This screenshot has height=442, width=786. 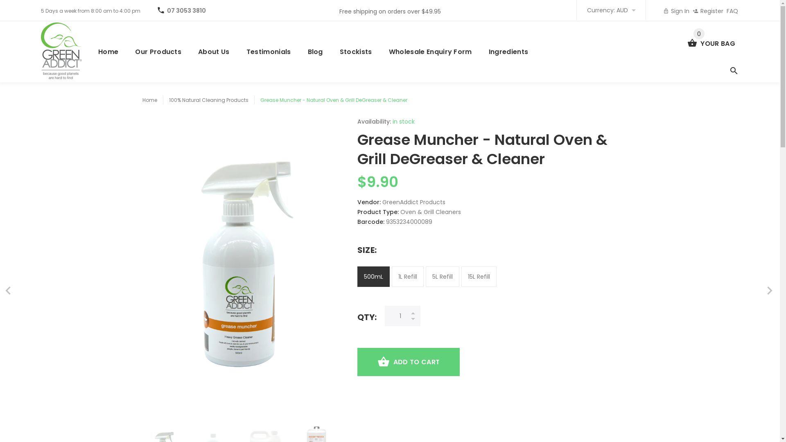 I want to click on Home, so click(x=113, y=52).